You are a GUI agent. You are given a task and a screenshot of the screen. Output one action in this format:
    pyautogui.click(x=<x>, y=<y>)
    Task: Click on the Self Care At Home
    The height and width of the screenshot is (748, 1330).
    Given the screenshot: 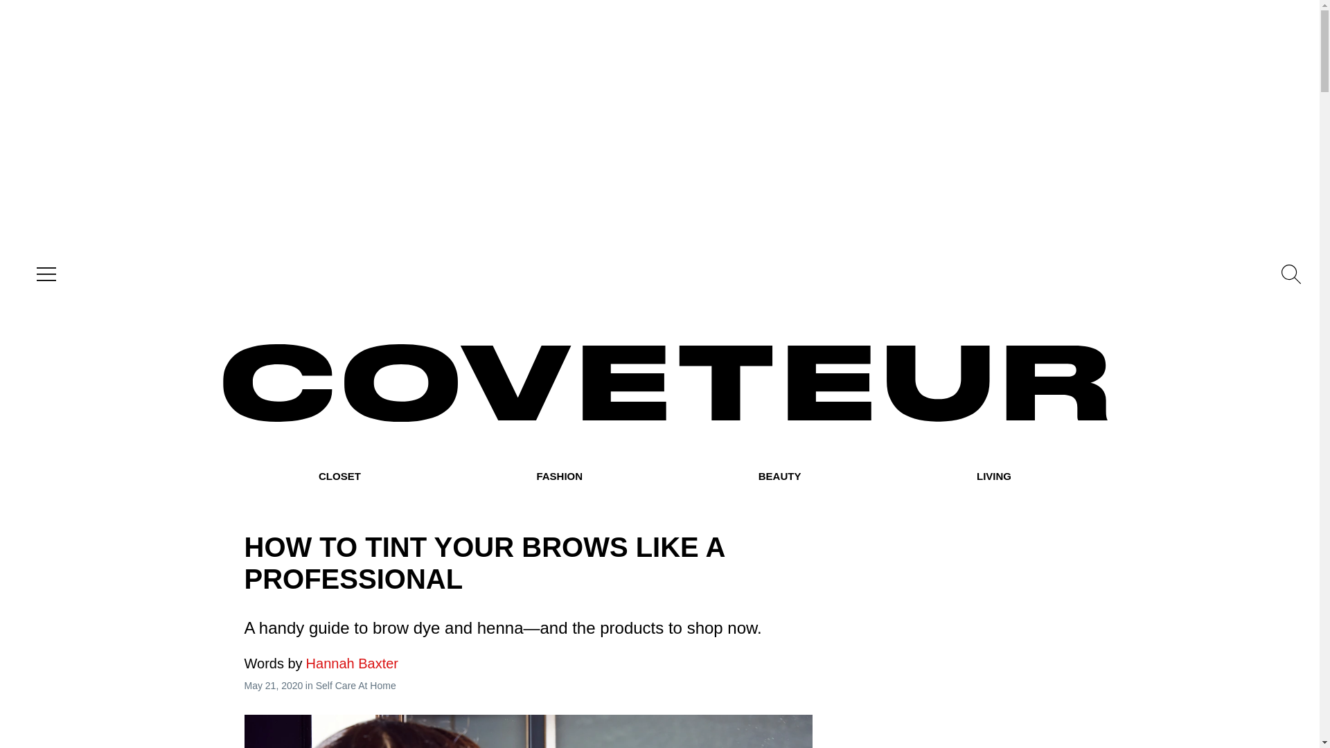 What is the action you would take?
    pyautogui.click(x=356, y=685)
    